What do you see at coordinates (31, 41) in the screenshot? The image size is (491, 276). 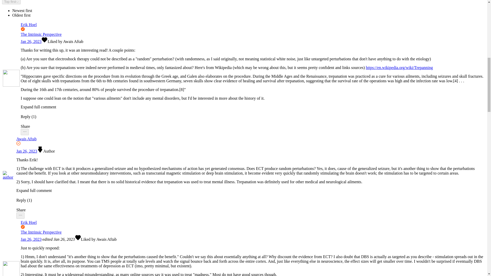 I see `Jan 26, 2023` at bounding box center [31, 41].